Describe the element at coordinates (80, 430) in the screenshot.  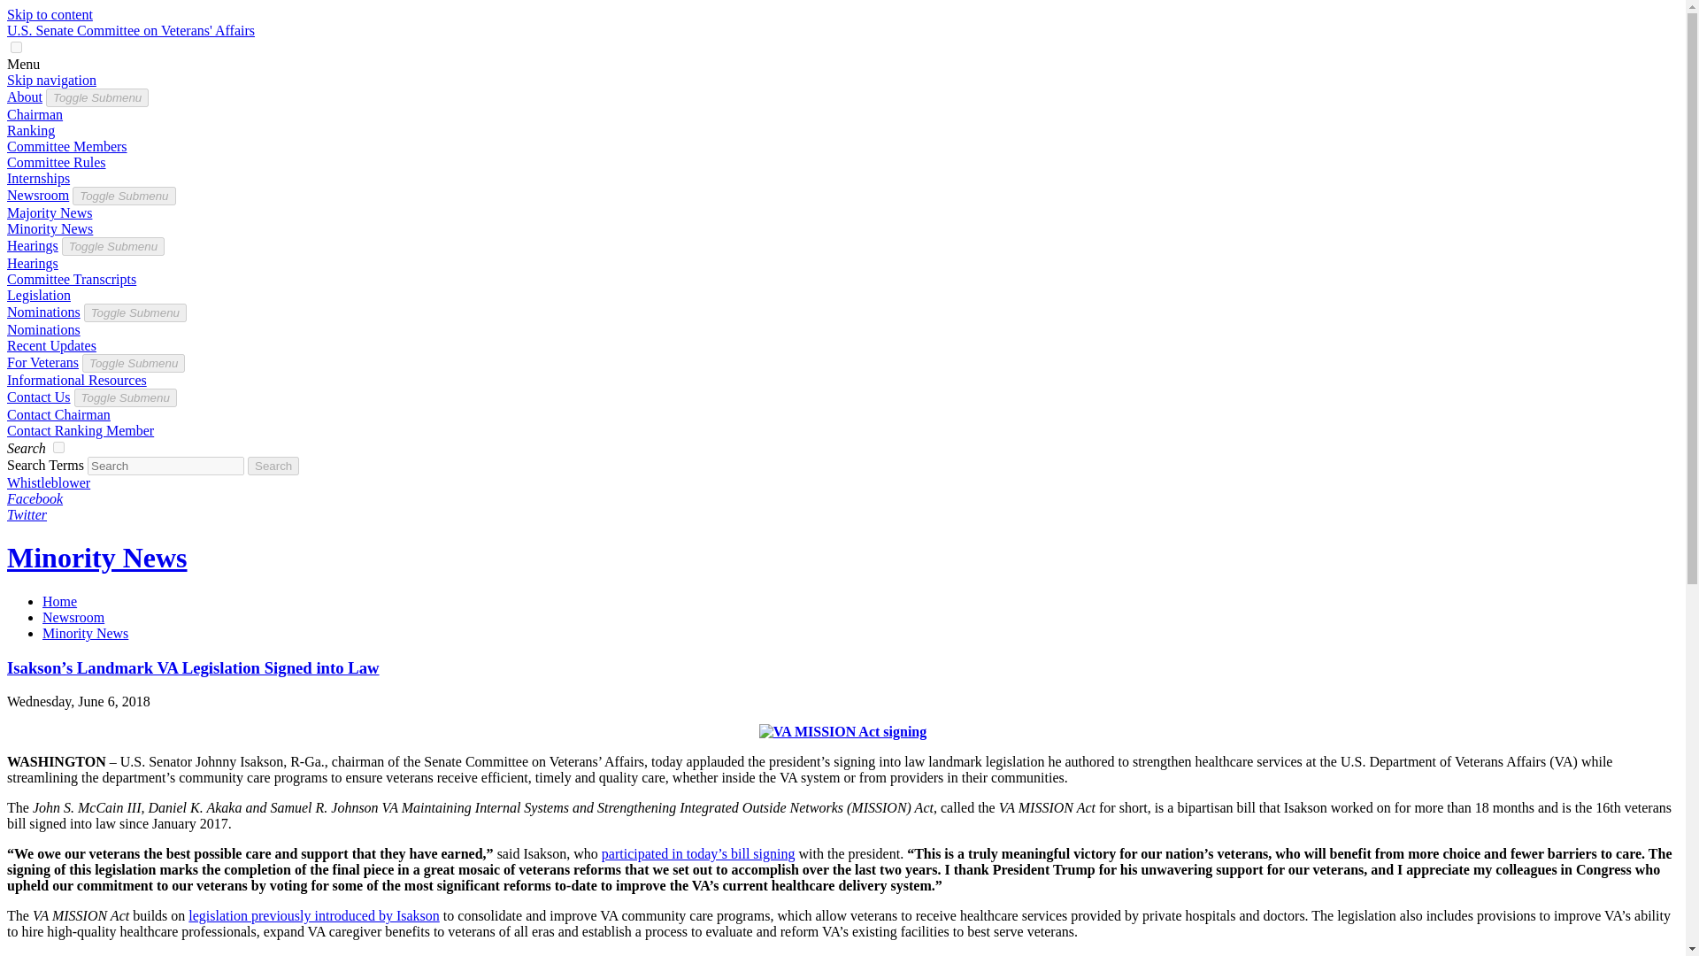
I see `Contact Ranking Member` at that location.